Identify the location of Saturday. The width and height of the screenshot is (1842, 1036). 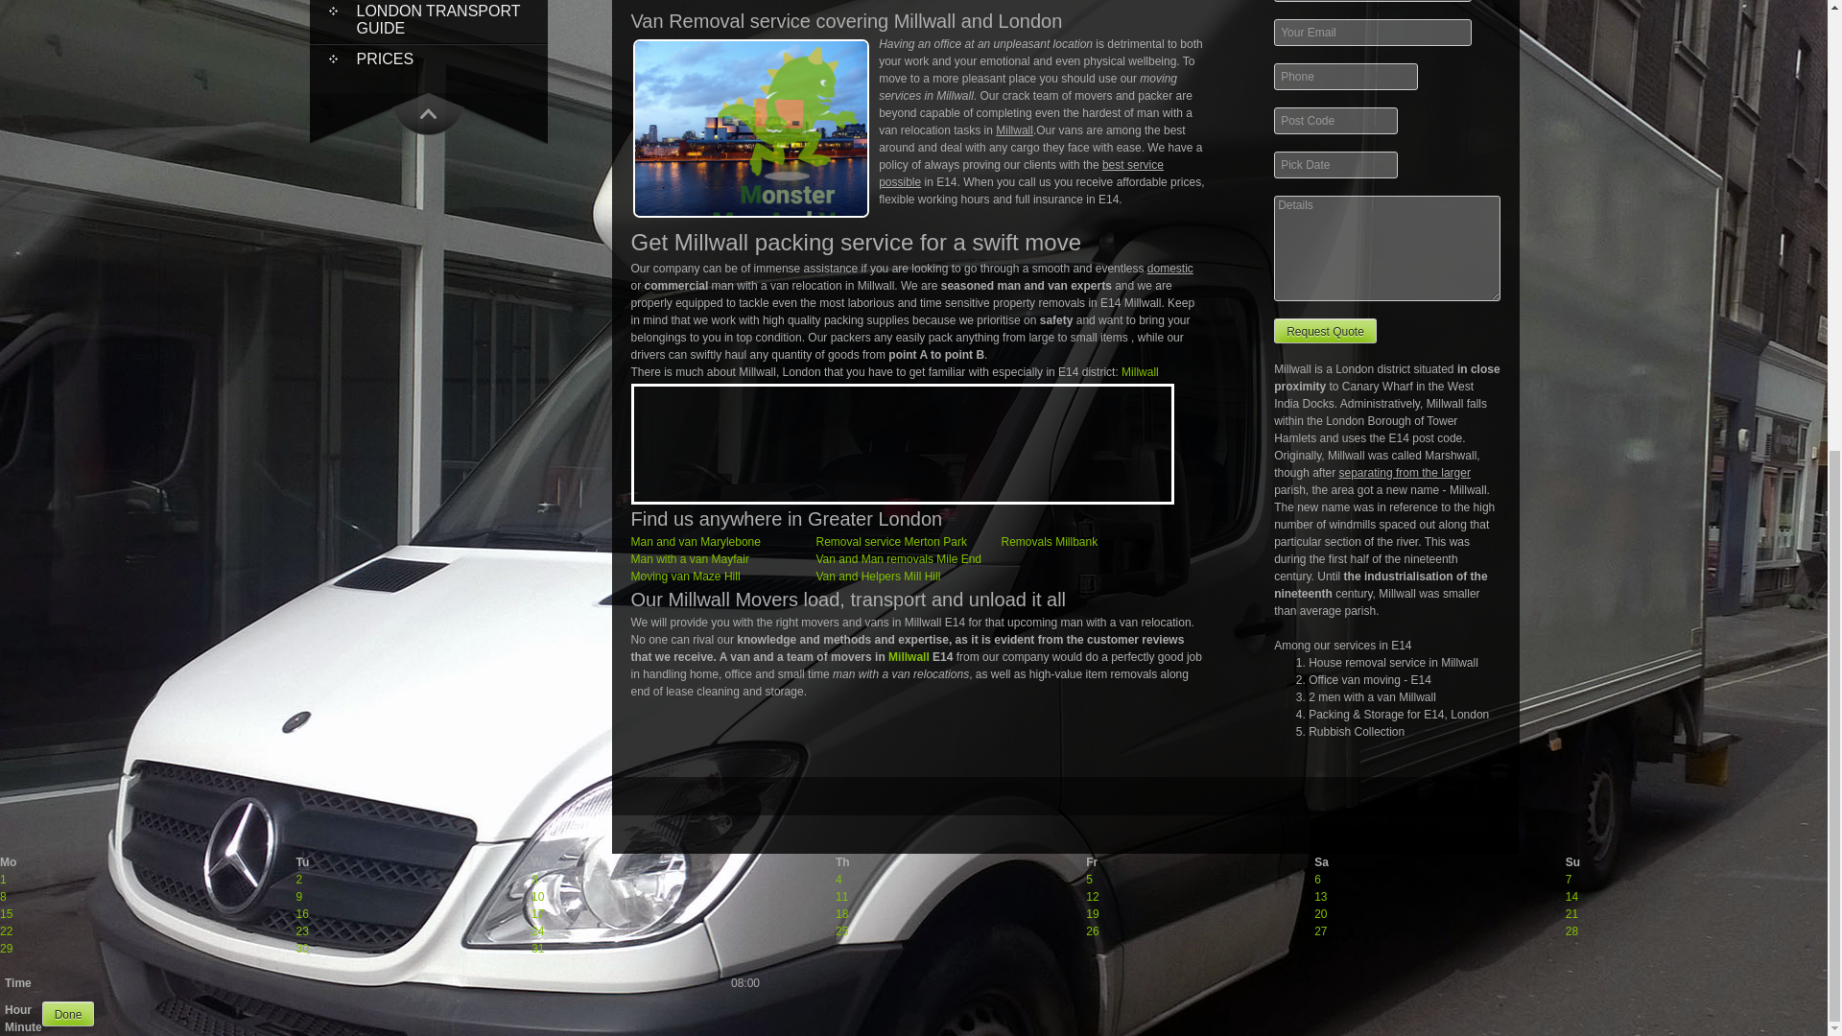
(1321, 862).